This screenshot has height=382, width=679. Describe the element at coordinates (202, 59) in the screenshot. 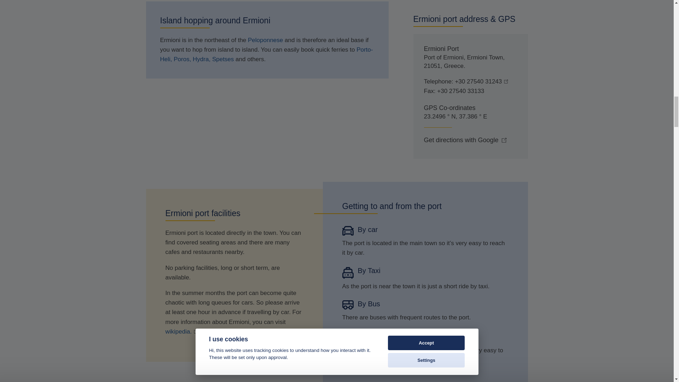

I see `Hydra,` at that location.